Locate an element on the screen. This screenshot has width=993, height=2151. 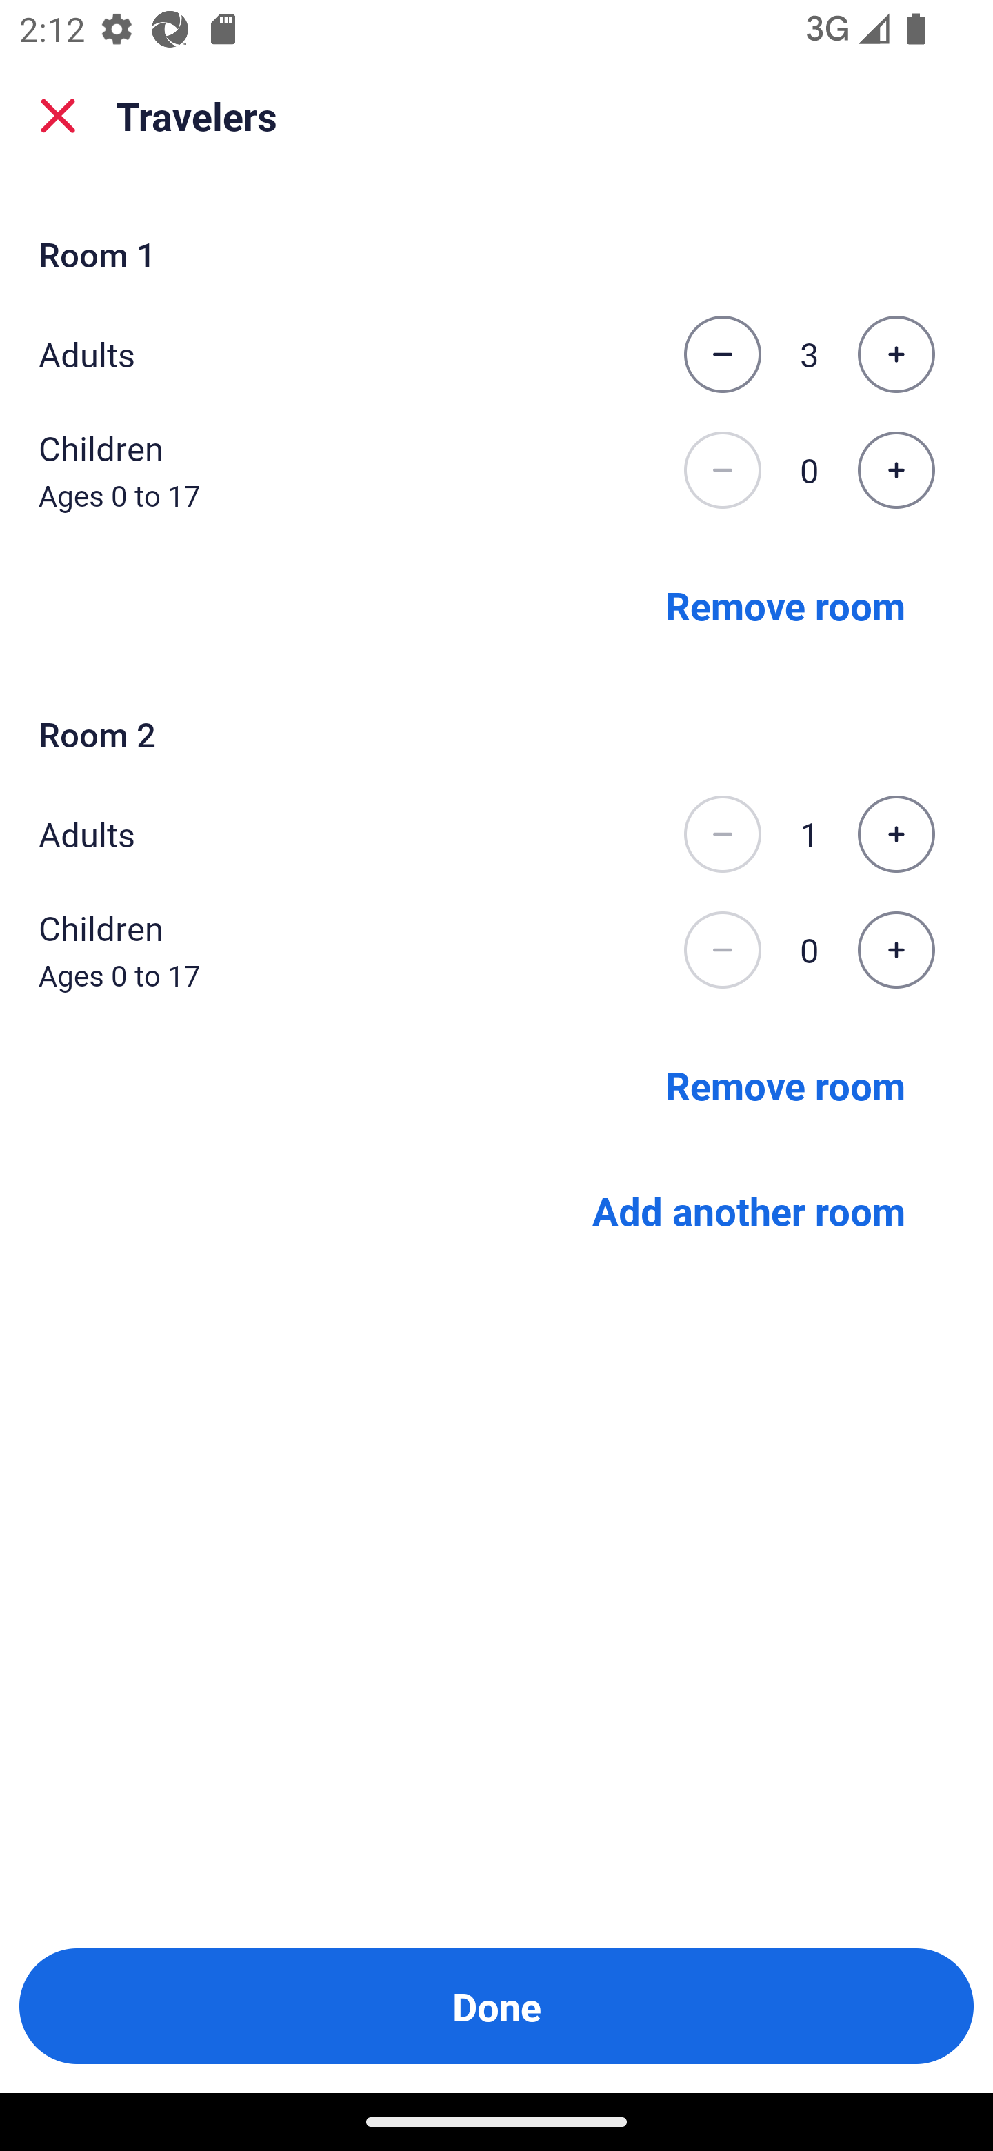
Decrease the number of adults is located at coordinates (722, 354).